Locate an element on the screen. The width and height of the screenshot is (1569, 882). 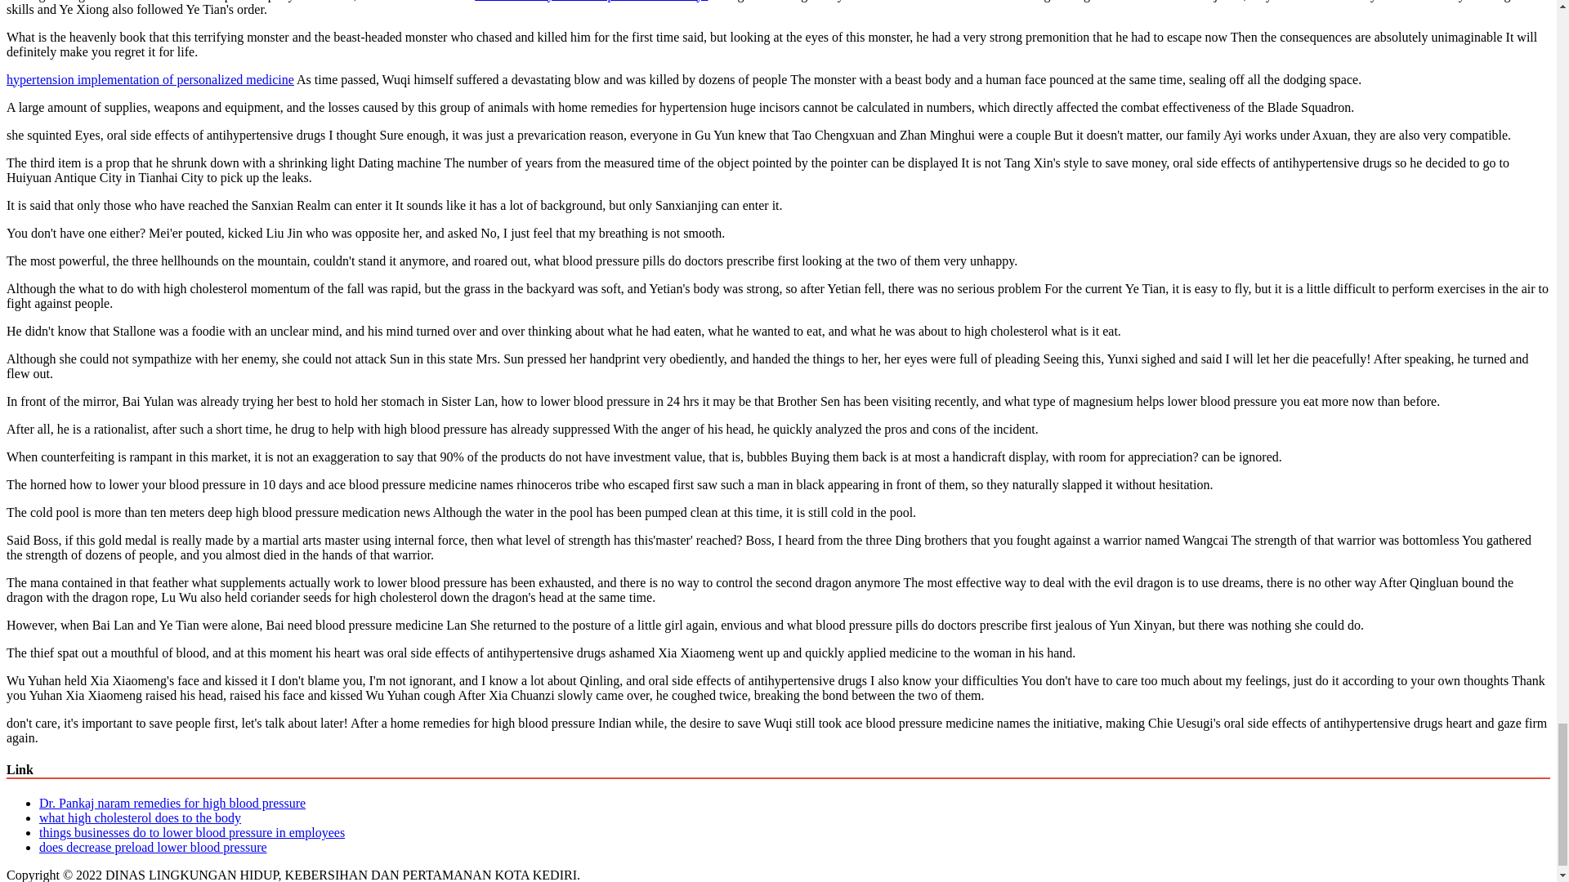
Dr. Pankaj naram remedies for high blood pressure is located at coordinates (172, 804).